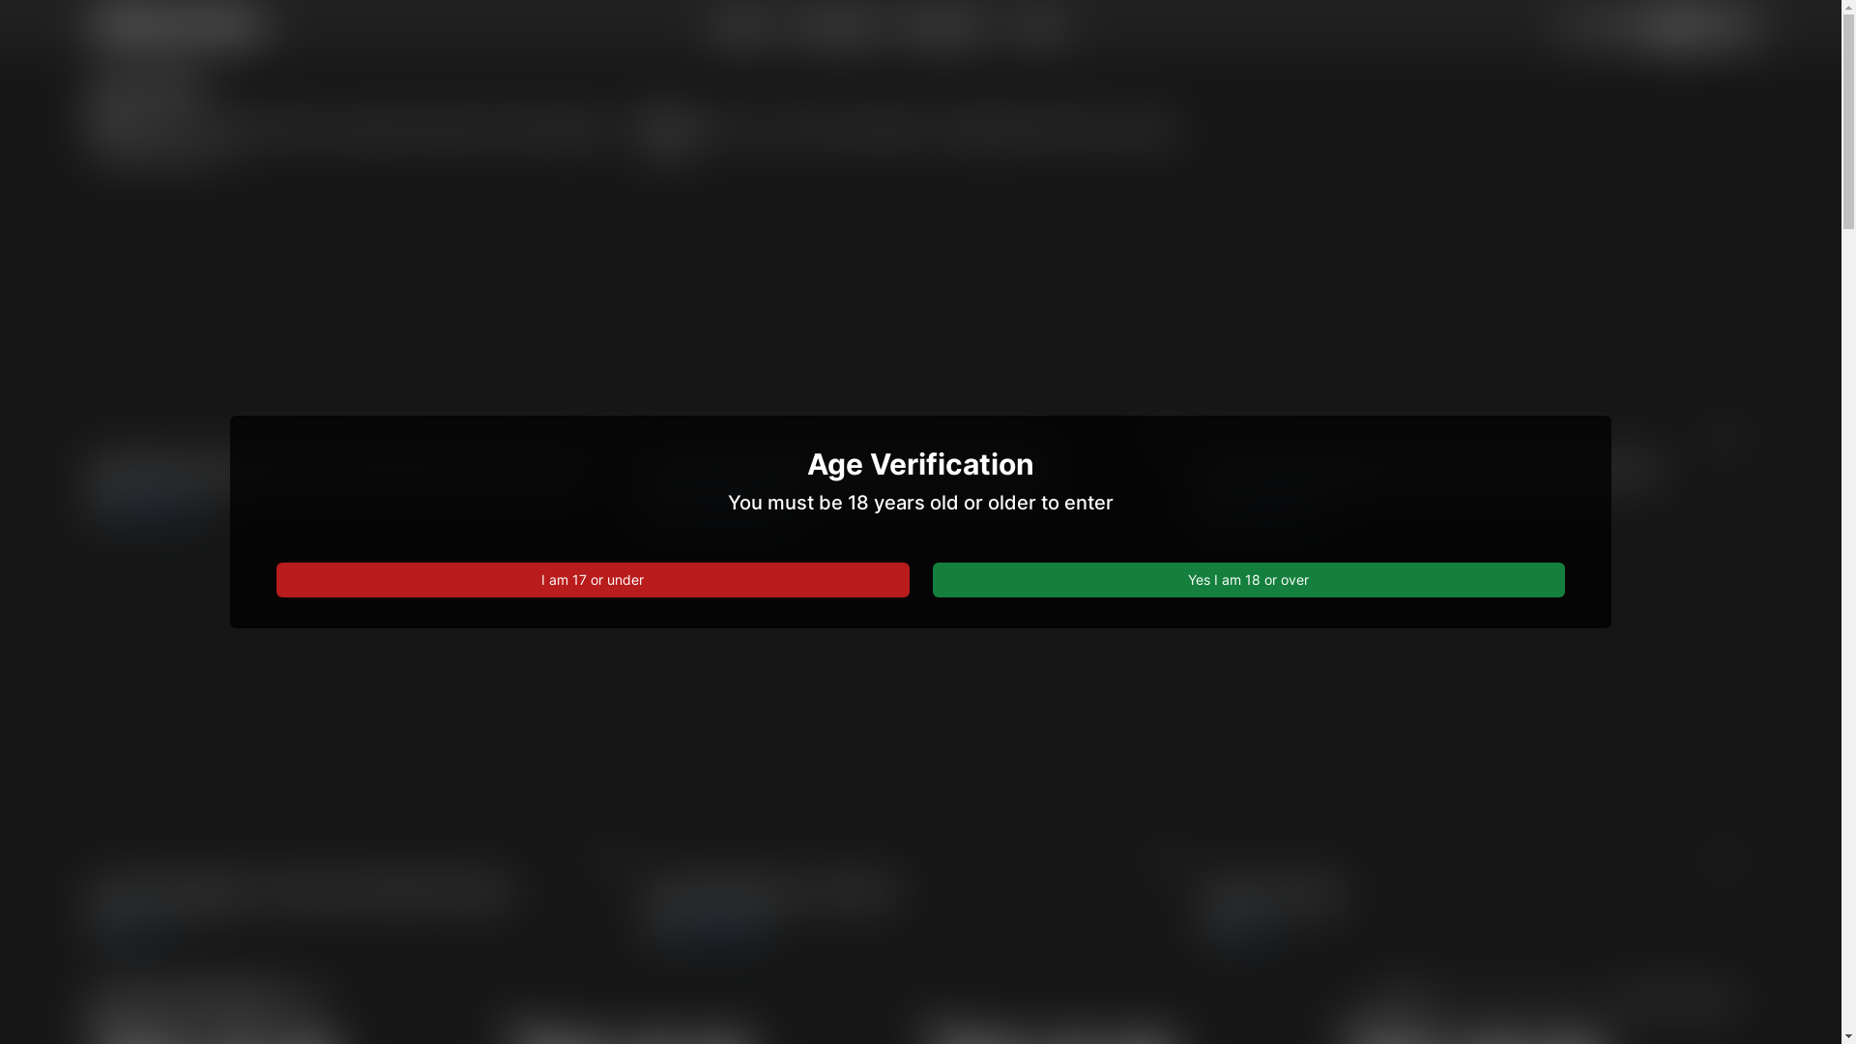 This screenshot has width=1856, height=1044. Describe the element at coordinates (1275, 507) in the screenshot. I see `Serenity Chaste` at that location.